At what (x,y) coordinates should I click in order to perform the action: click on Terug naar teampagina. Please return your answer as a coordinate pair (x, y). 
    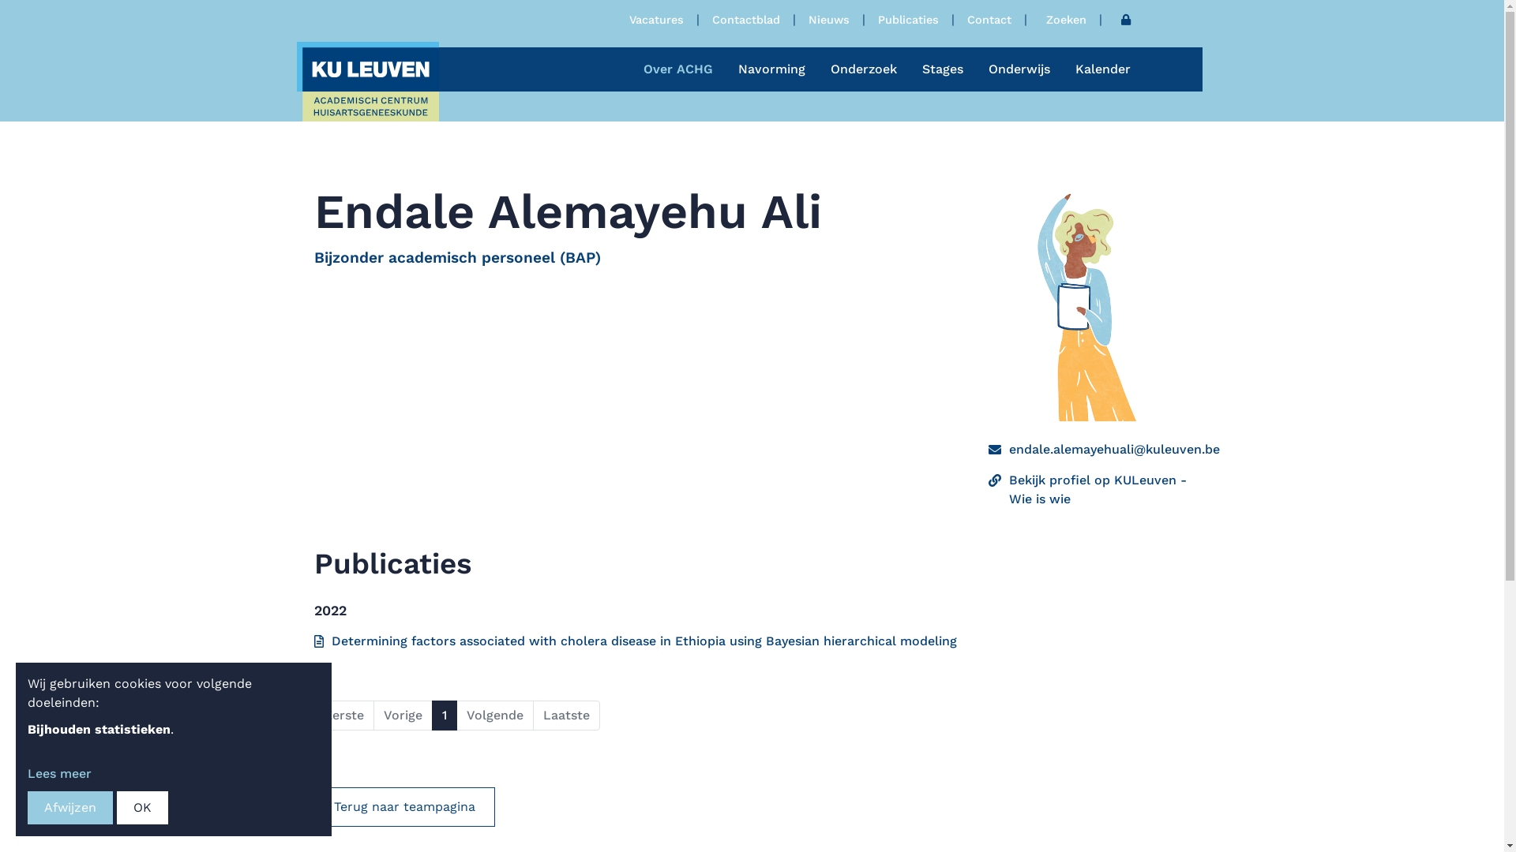
    Looking at the image, I should click on (404, 807).